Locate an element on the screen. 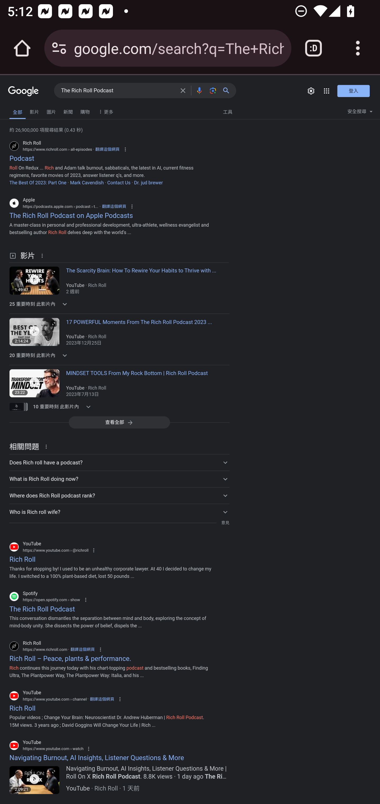 Image resolution: width=380 pixels, height=804 pixels. 登入 is located at coordinates (354, 90).